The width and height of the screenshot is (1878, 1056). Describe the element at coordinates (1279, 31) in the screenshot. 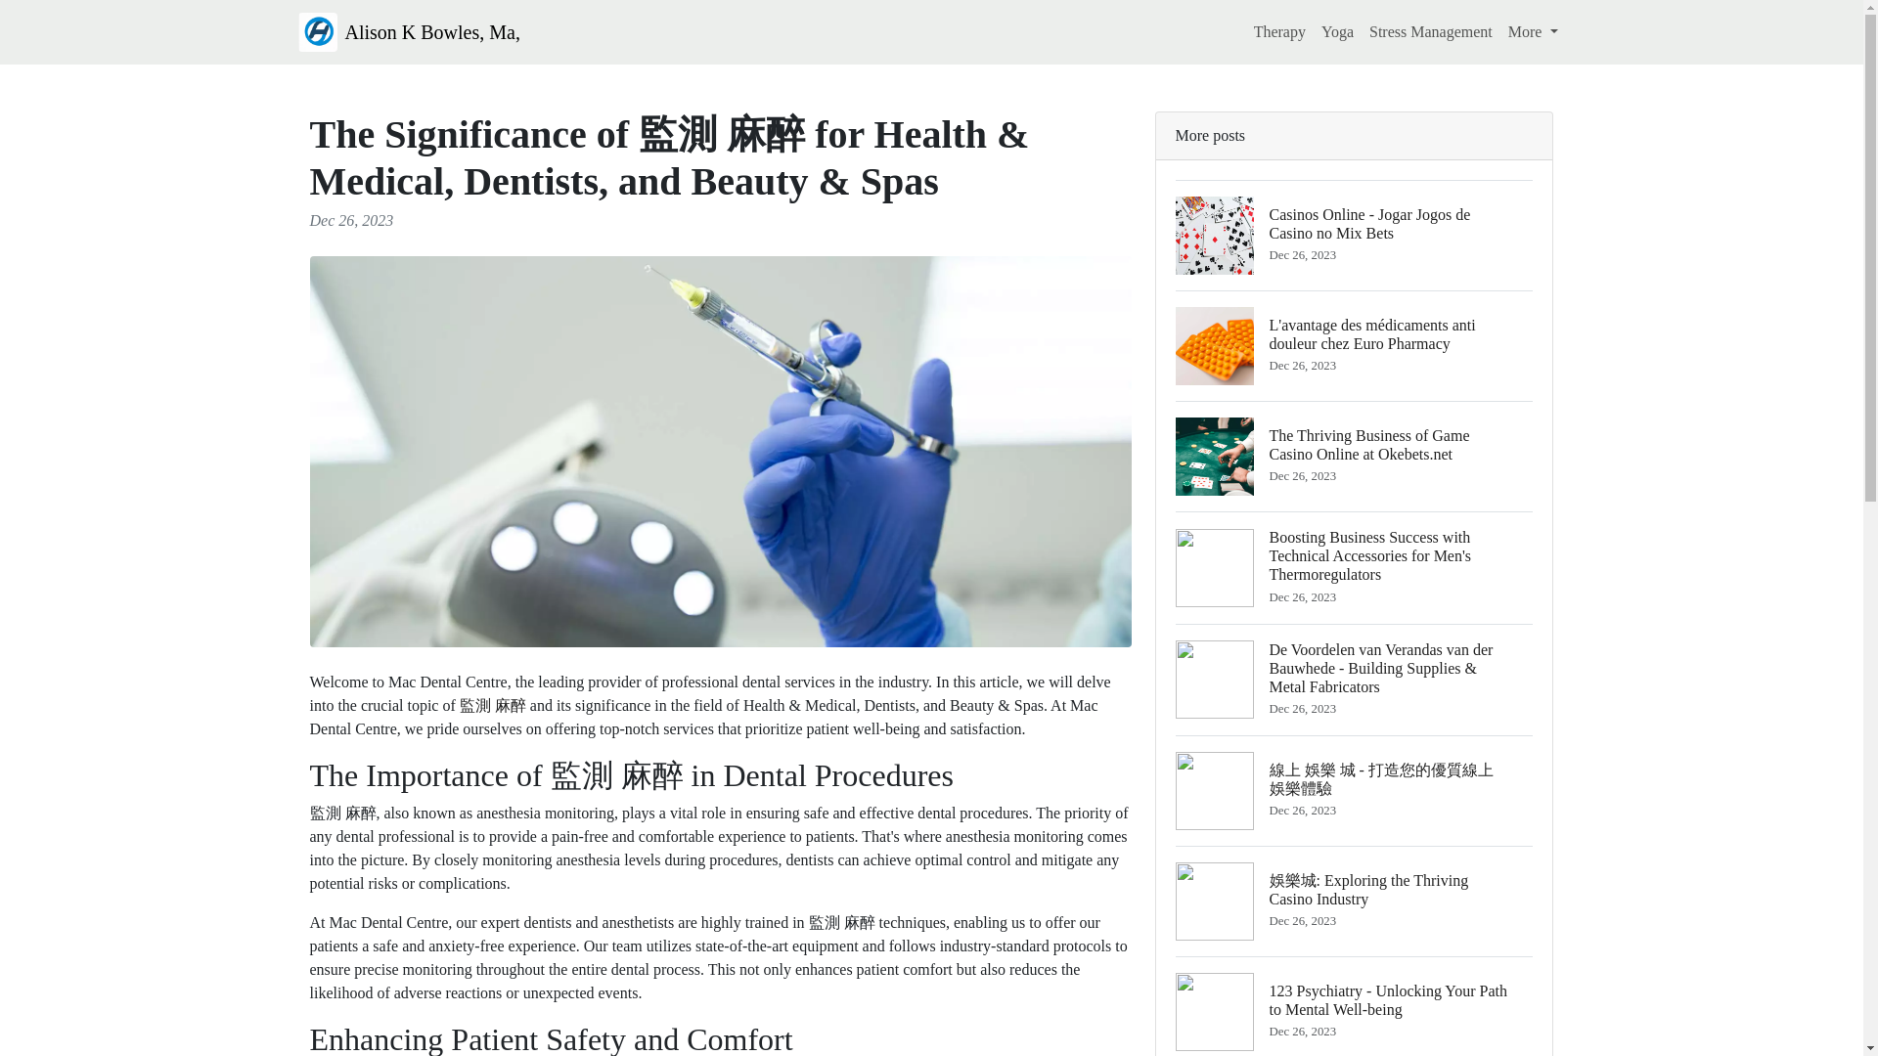

I see `Therapy` at that location.